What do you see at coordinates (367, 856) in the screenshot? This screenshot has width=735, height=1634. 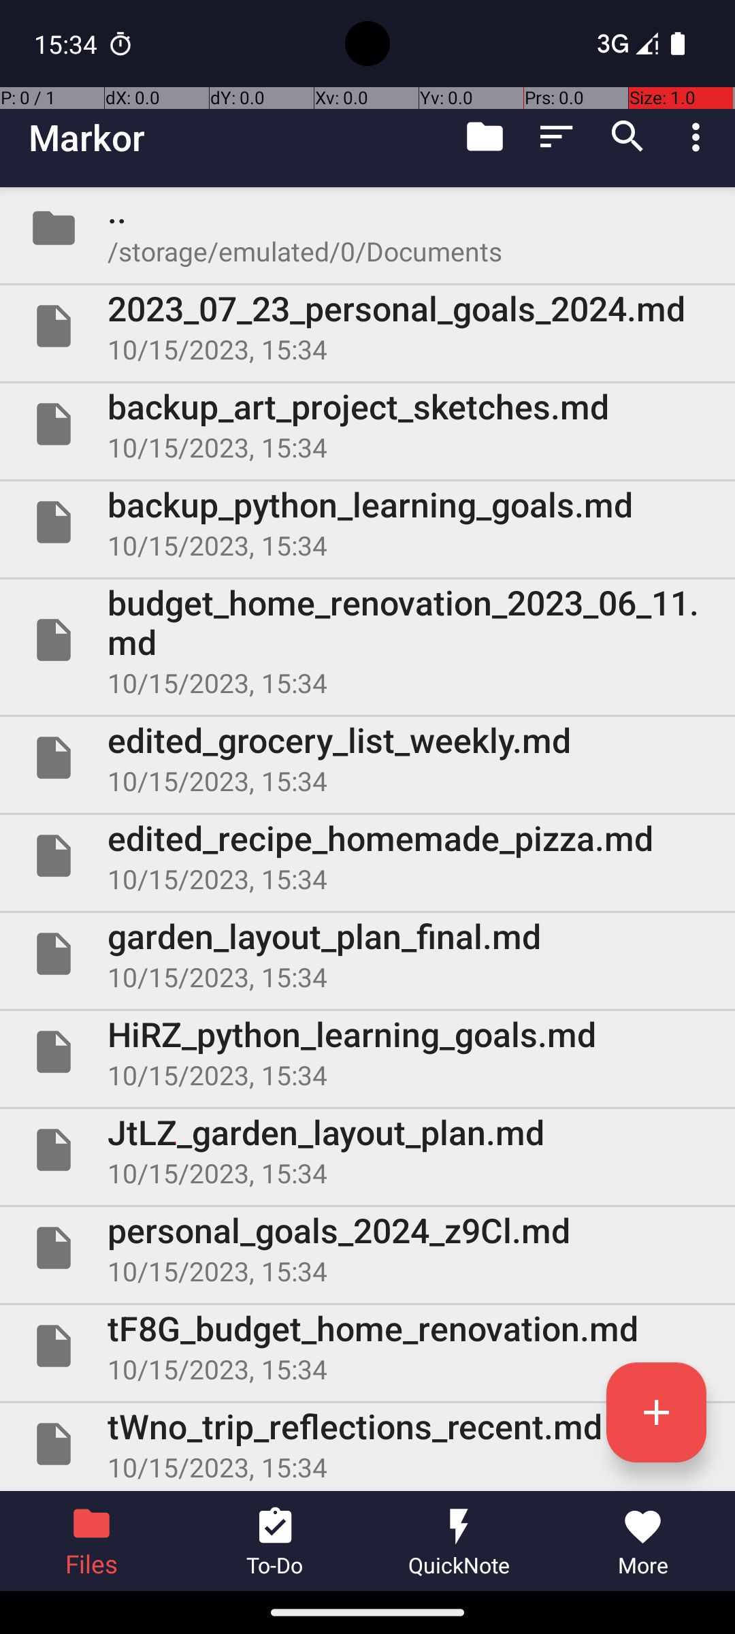 I see `File edited_recipe_homemade_pizza.md ` at bounding box center [367, 856].